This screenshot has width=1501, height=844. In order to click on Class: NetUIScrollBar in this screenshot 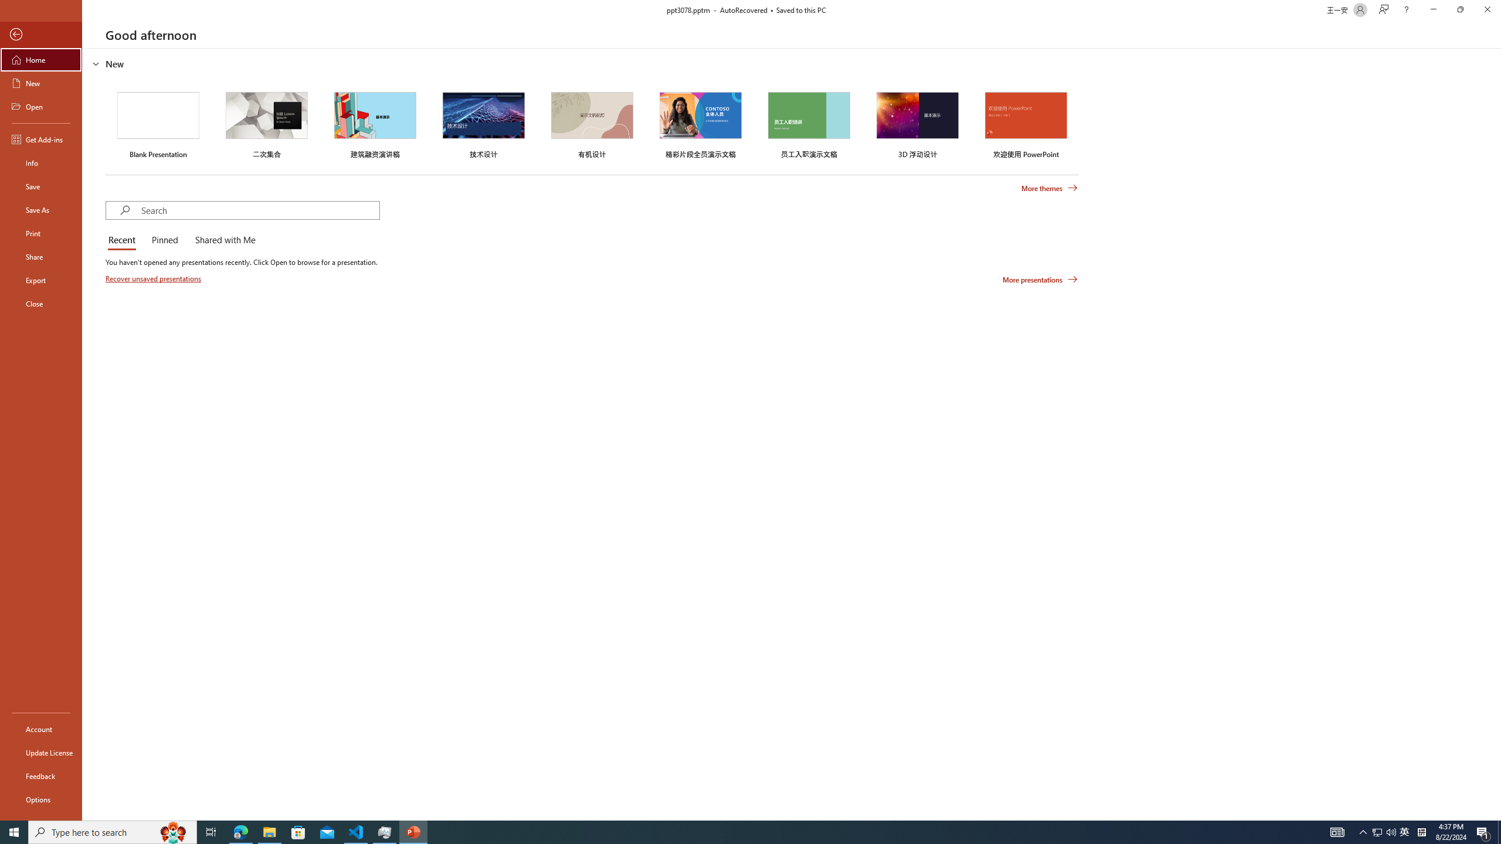, I will do `click(1496, 434)`.